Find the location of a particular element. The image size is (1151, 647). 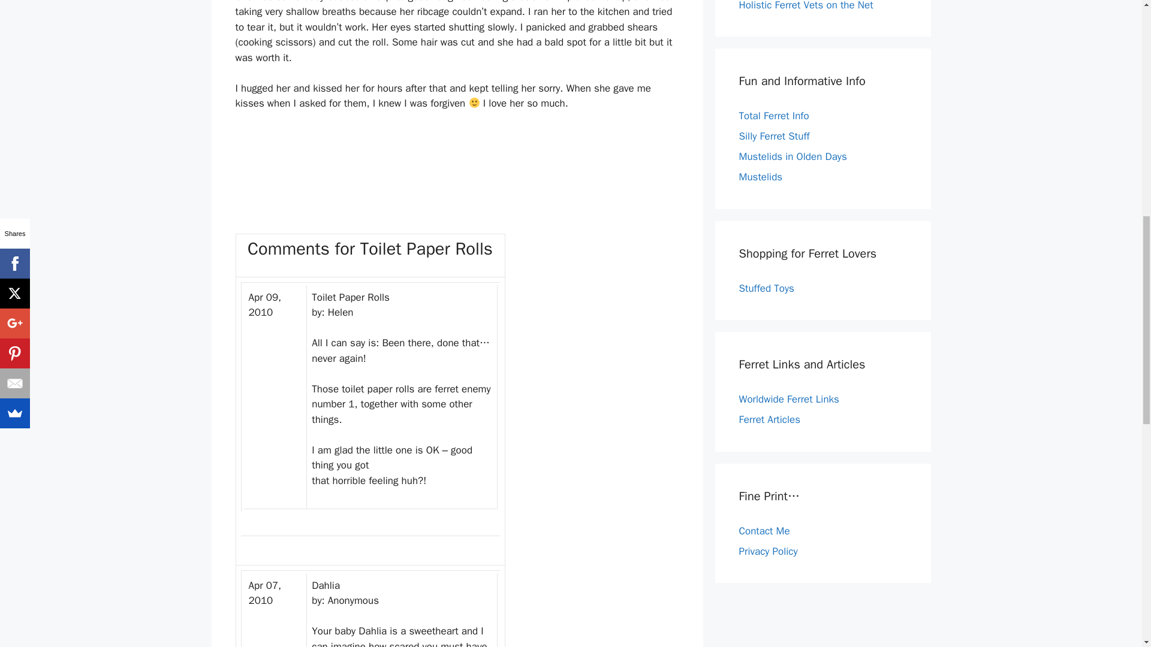

Holistic Ferret Vets on the Net is located at coordinates (806, 6).